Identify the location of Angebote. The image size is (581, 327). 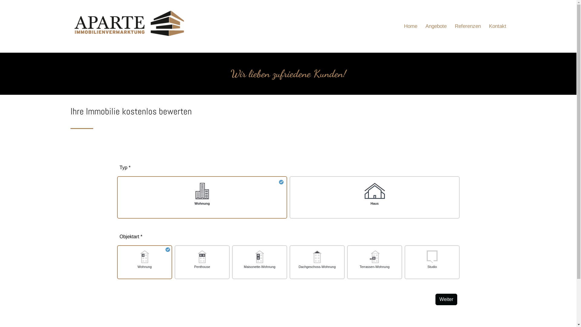
(436, 38).